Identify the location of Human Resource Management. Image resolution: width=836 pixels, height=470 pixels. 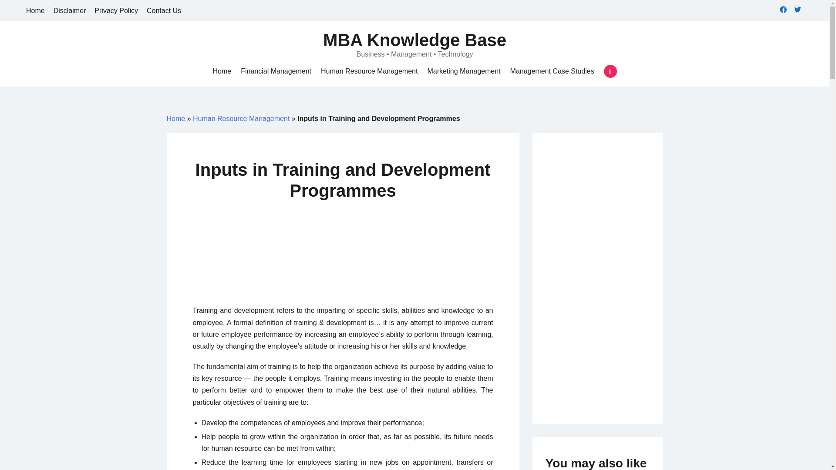
(369, 71).